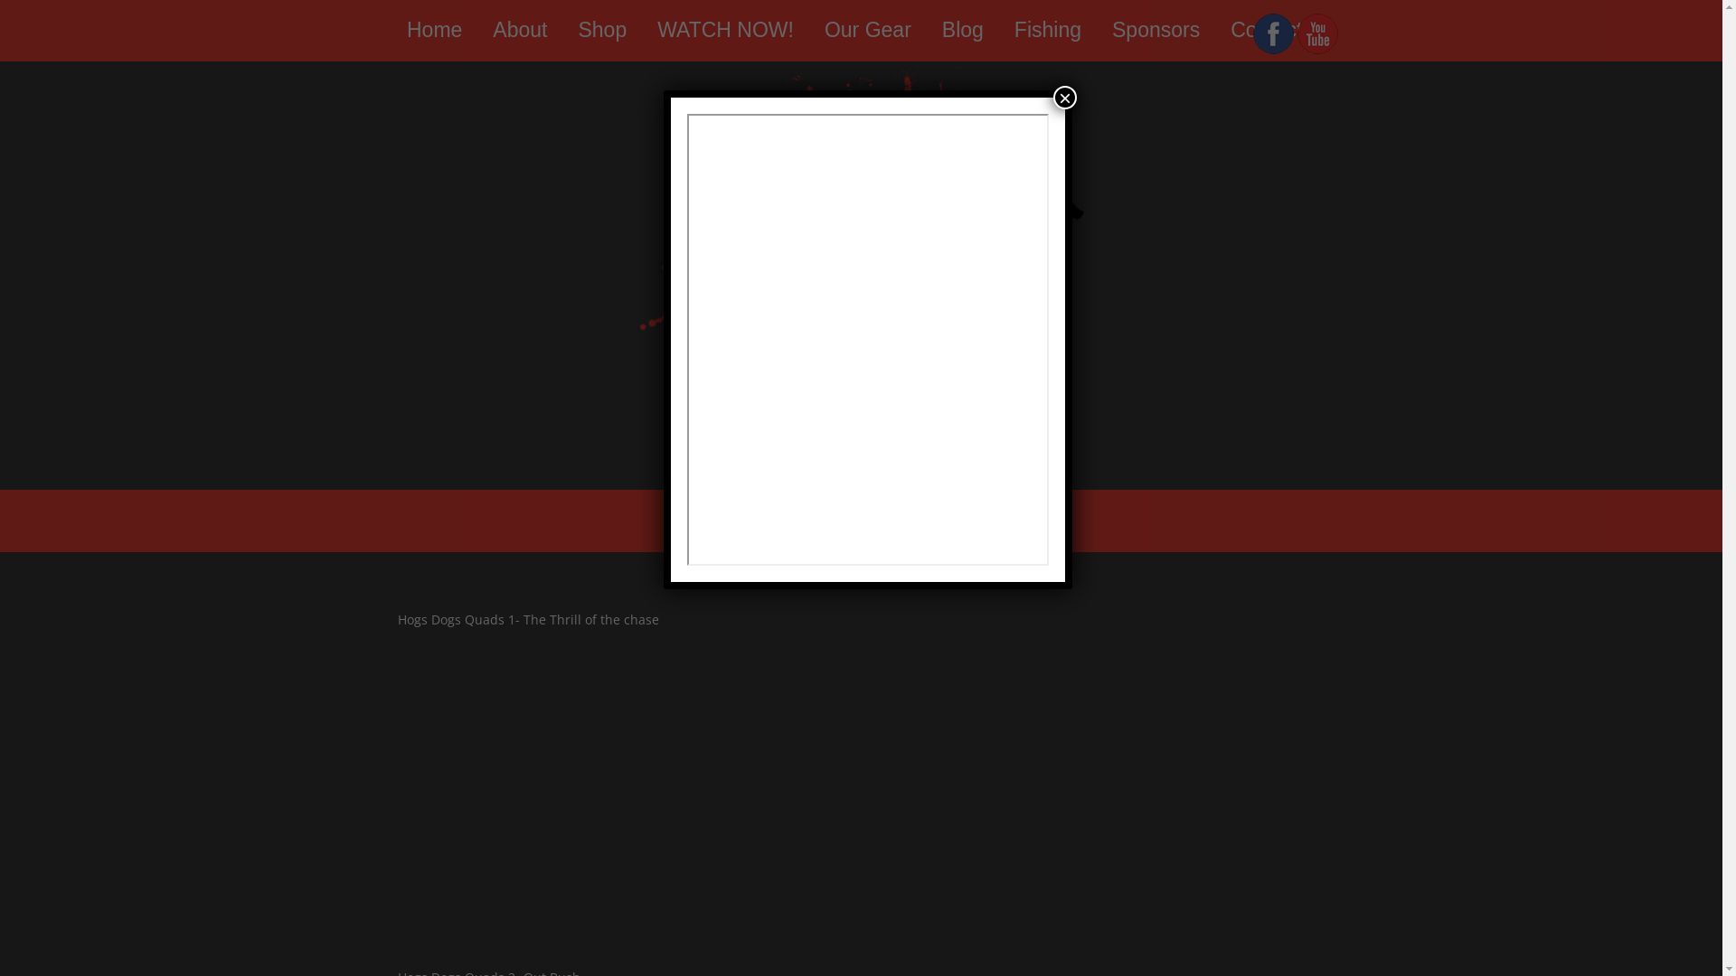 This screenshot has height=976, width=1736. I want to click on WATCH NOW!, so click(725, 30).